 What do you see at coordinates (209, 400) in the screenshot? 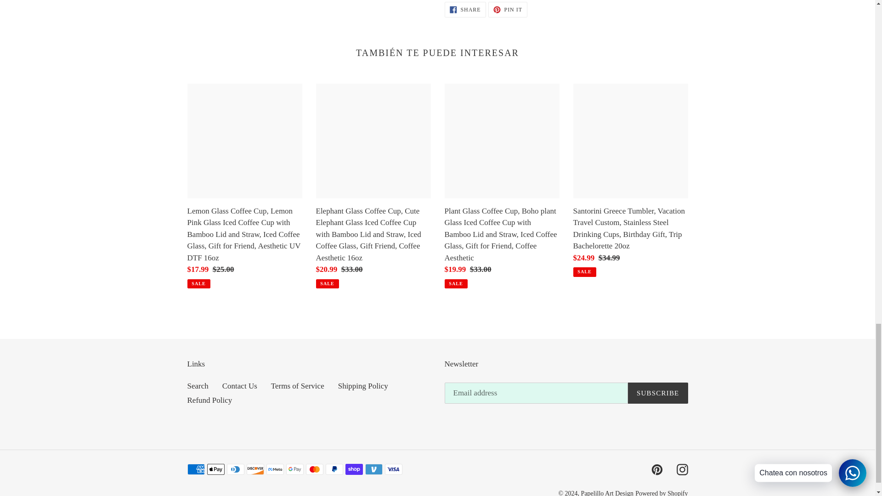
I see `Refund Policy` at bounding box center [209, 400].